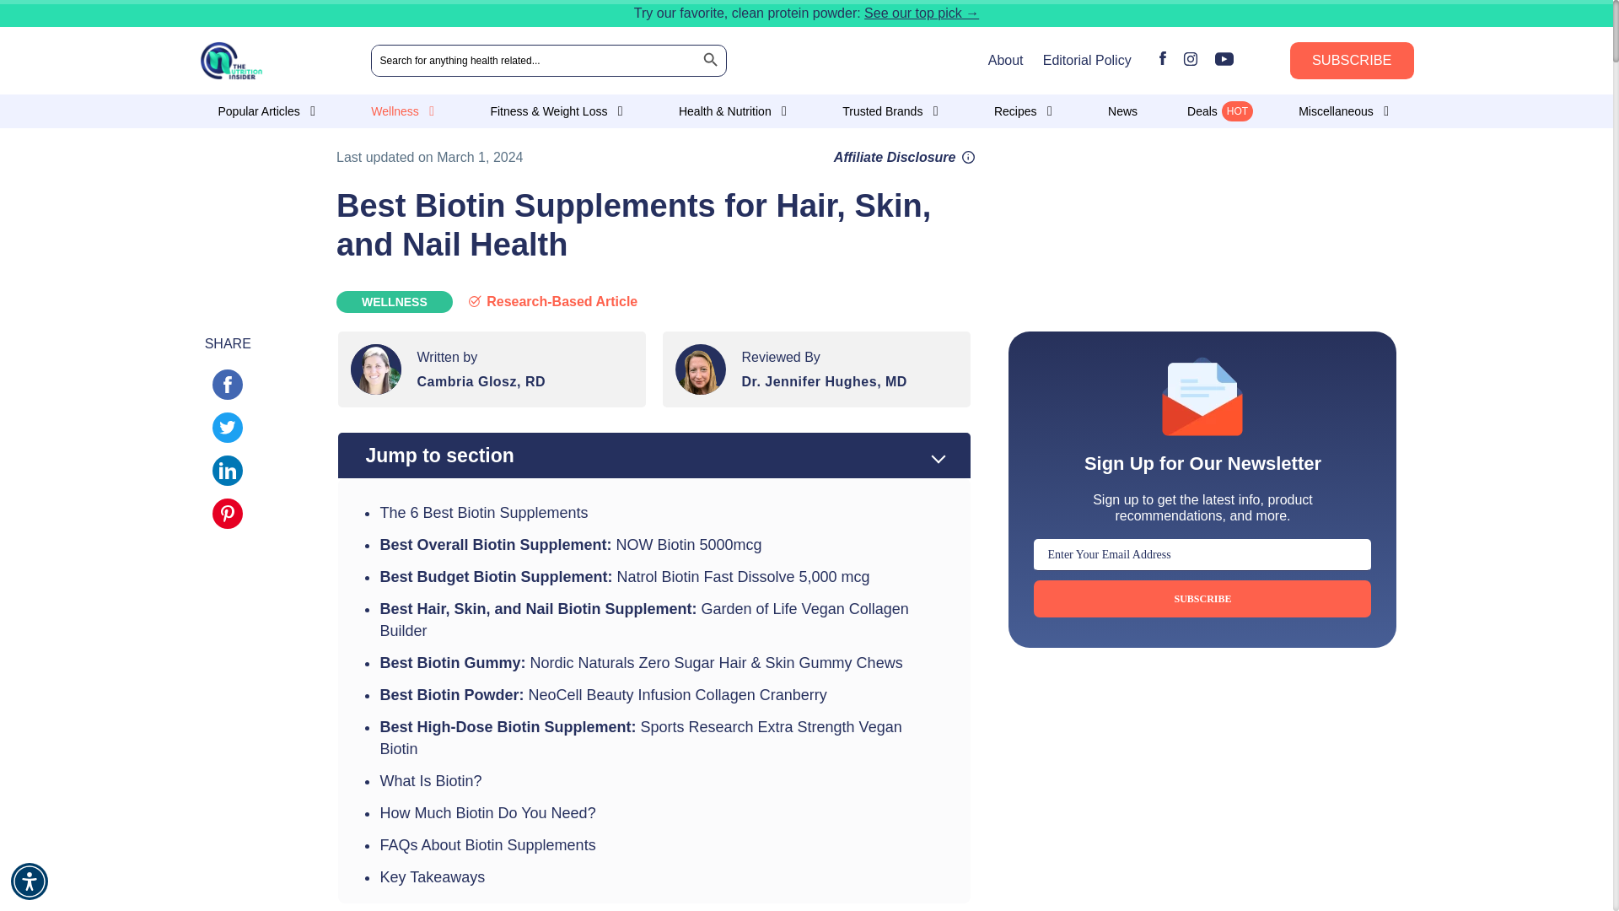 The width and height of the screenshot is (1619, 911). I want to click on Subscribe, so click(1202, 599).